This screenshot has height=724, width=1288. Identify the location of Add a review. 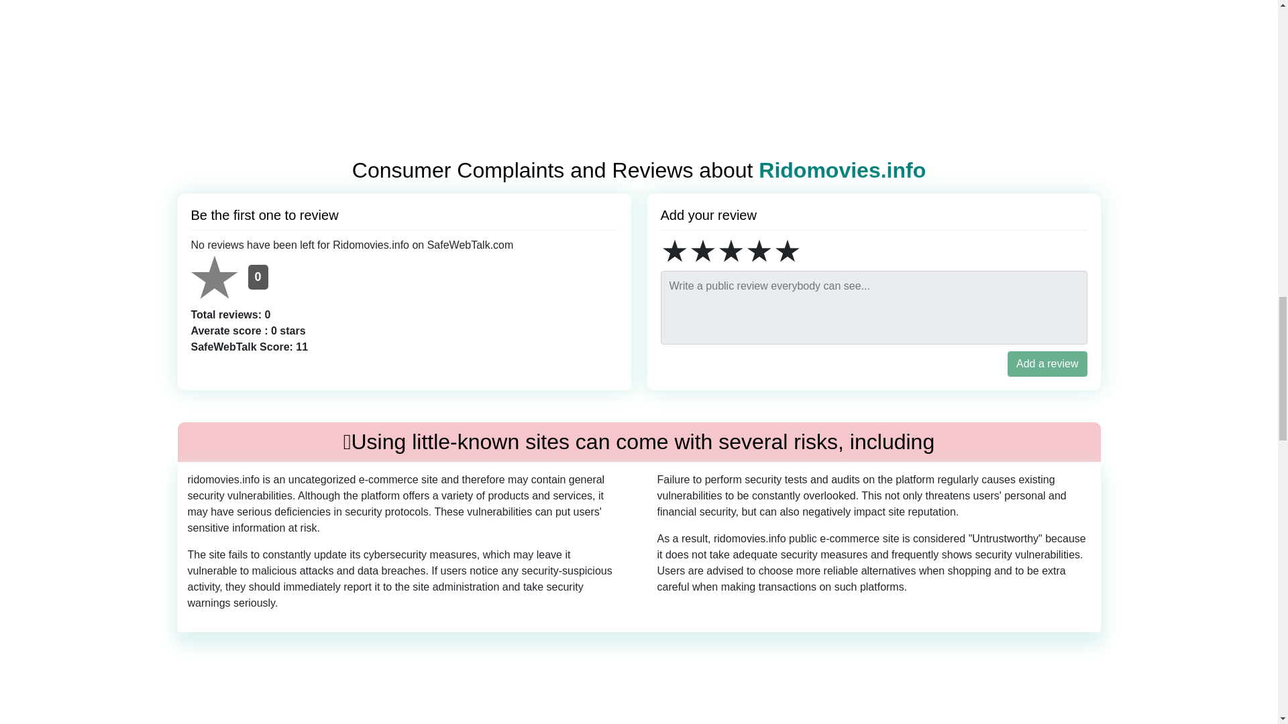
(1046, 363).